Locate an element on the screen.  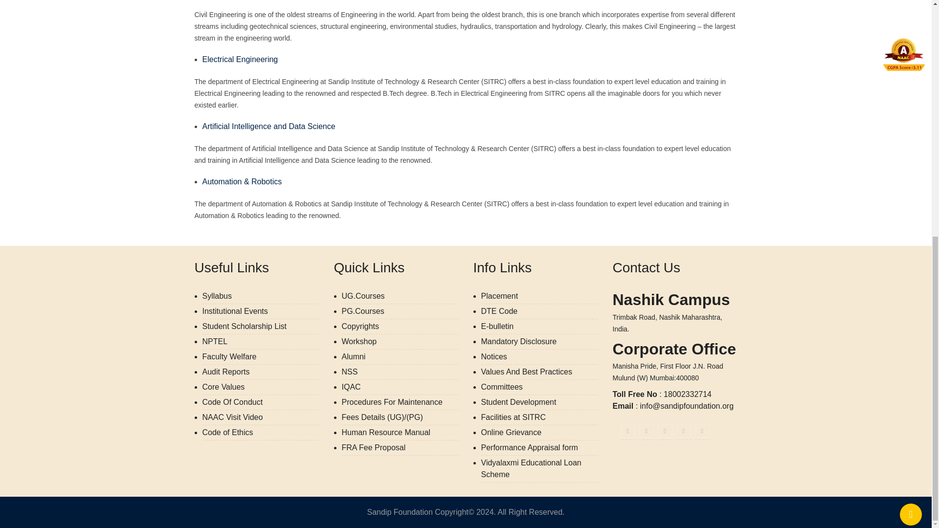
Electrical-Engineering is located at coordinates (243, 181).